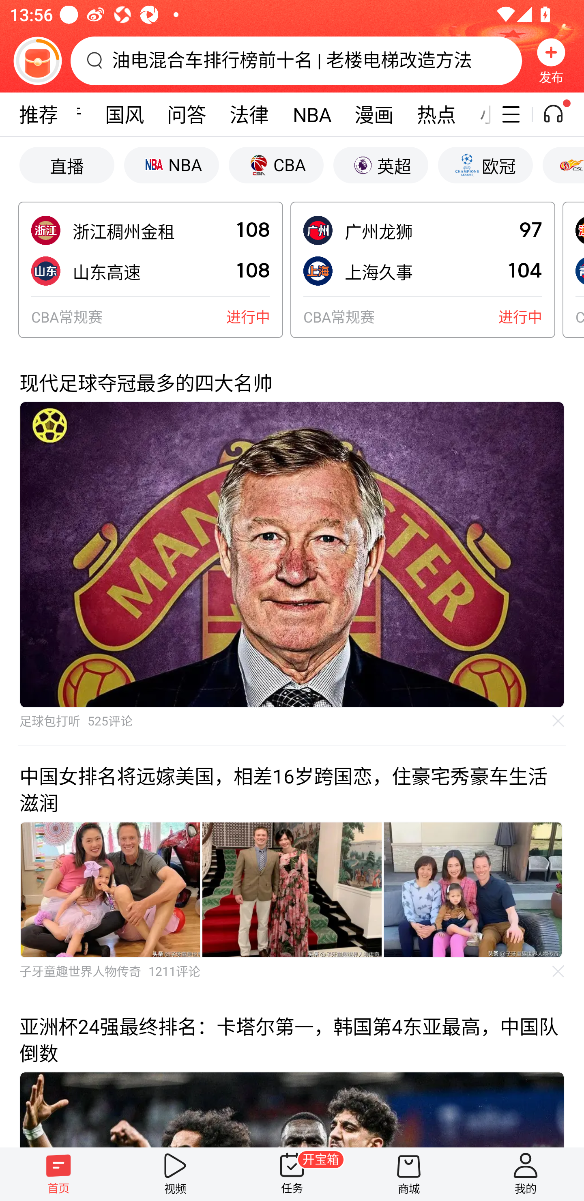 The image size is (584, 1201). I want to click on 内容图片, so click(473, 890).